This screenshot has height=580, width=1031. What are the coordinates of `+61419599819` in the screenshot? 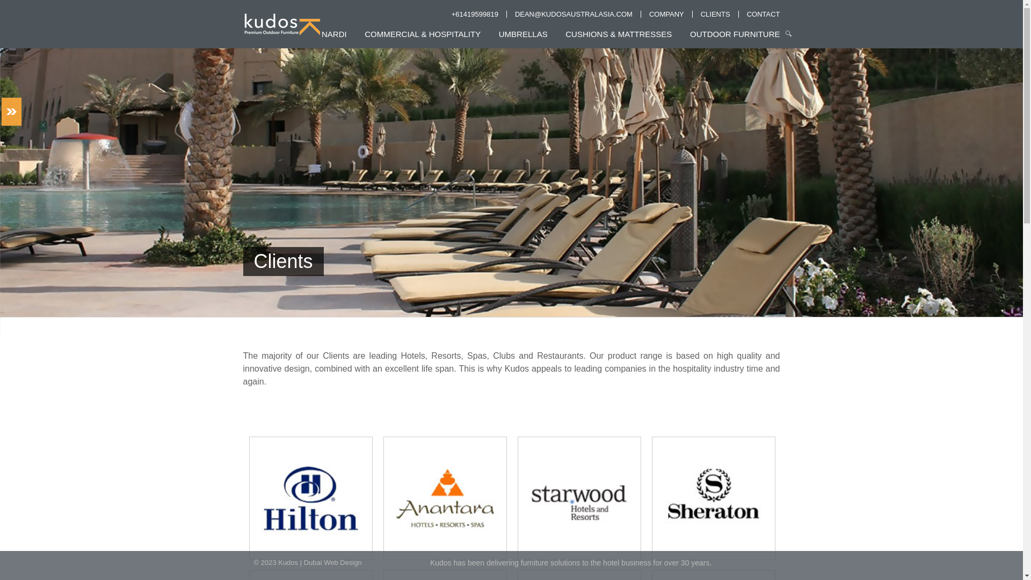 It's located at (475, 14).